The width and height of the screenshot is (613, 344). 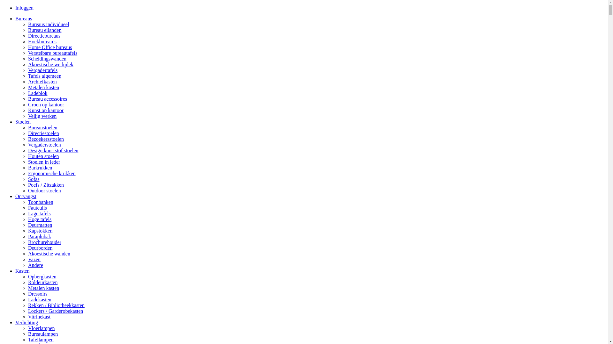 What do you see at coordinates (41, 340) in the screenshot?
I see `Tafellampen` at bounding box center [41, 340].